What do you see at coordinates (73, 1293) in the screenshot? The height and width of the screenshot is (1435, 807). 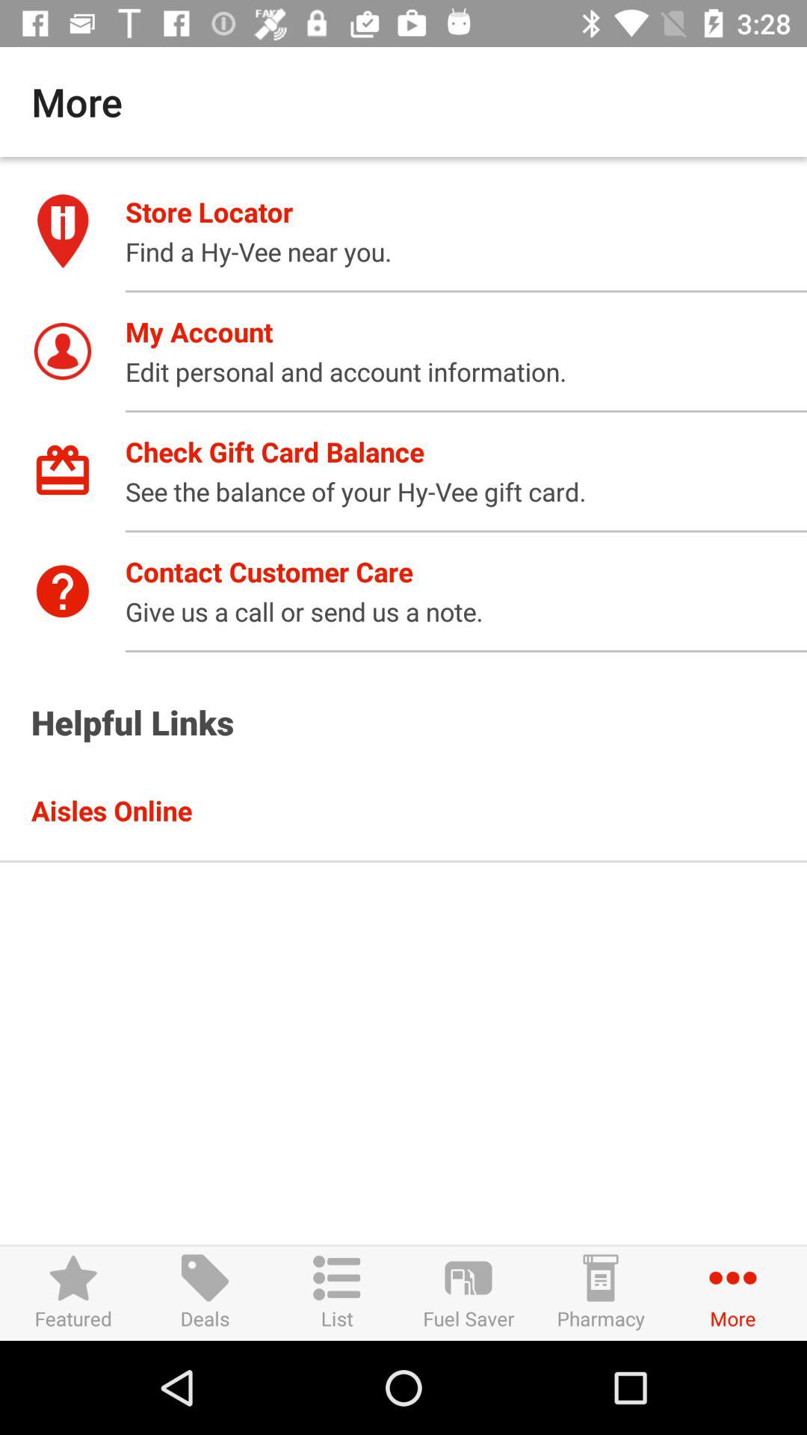 I see `turn on item to the left of deals` at bounding box center [73, 1293].